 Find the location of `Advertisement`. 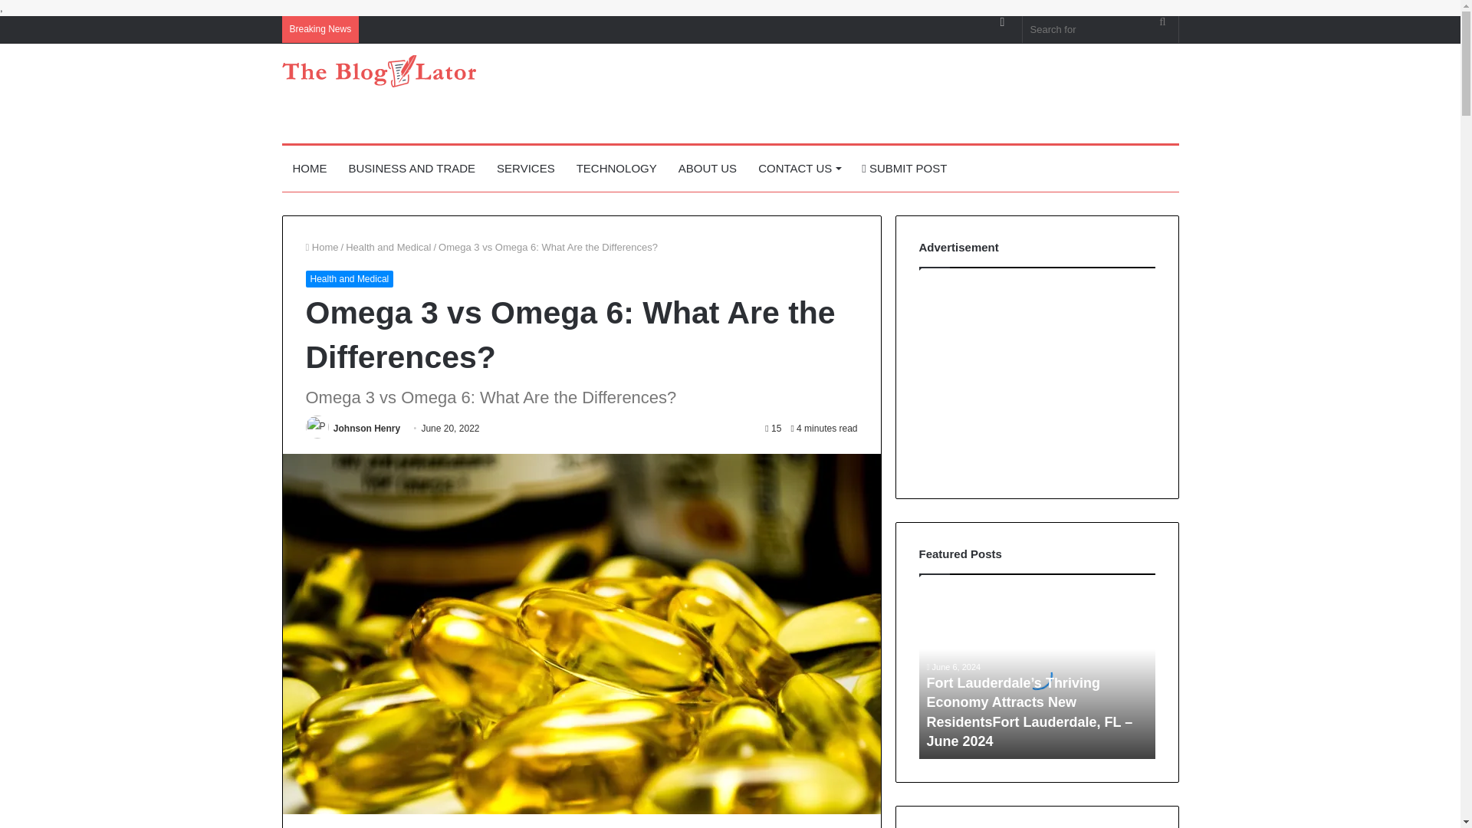

Advertisement is located at coordinates (883, 94).